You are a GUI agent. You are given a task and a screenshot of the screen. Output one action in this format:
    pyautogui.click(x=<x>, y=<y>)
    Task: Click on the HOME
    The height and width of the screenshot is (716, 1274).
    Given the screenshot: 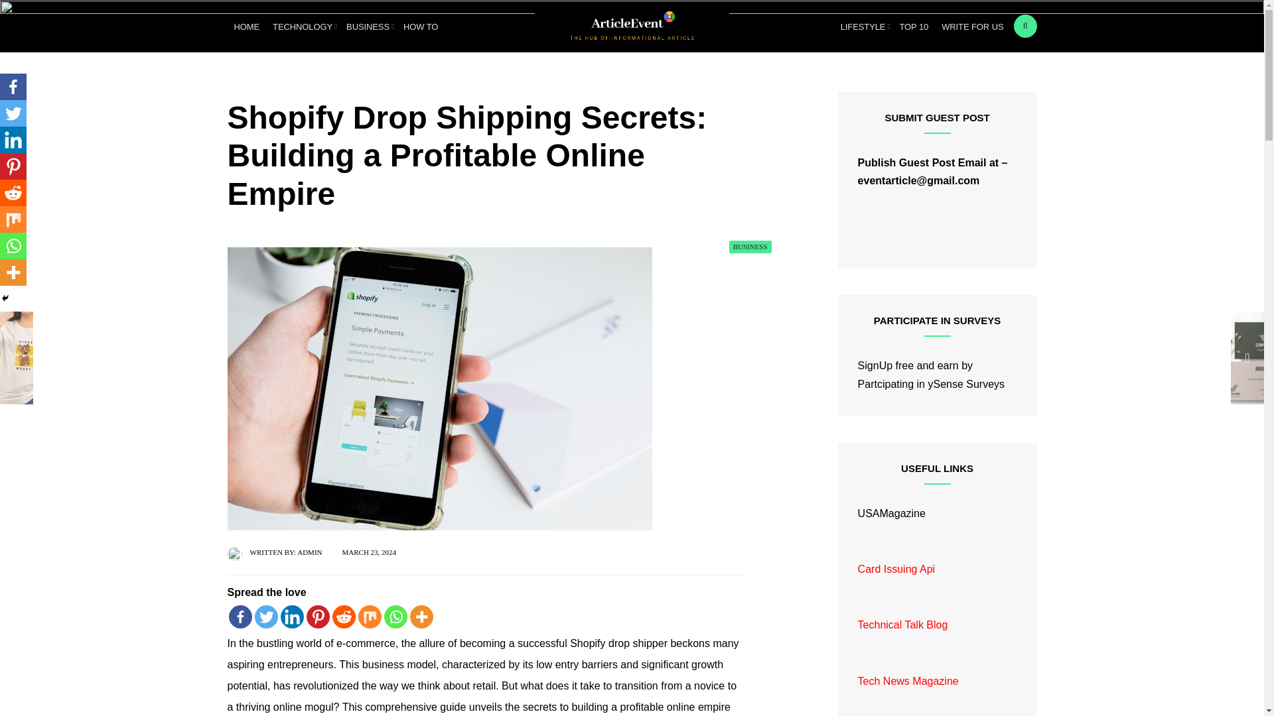 What is the action you would take?
    pyautogui.click(x=246, y=27)
    